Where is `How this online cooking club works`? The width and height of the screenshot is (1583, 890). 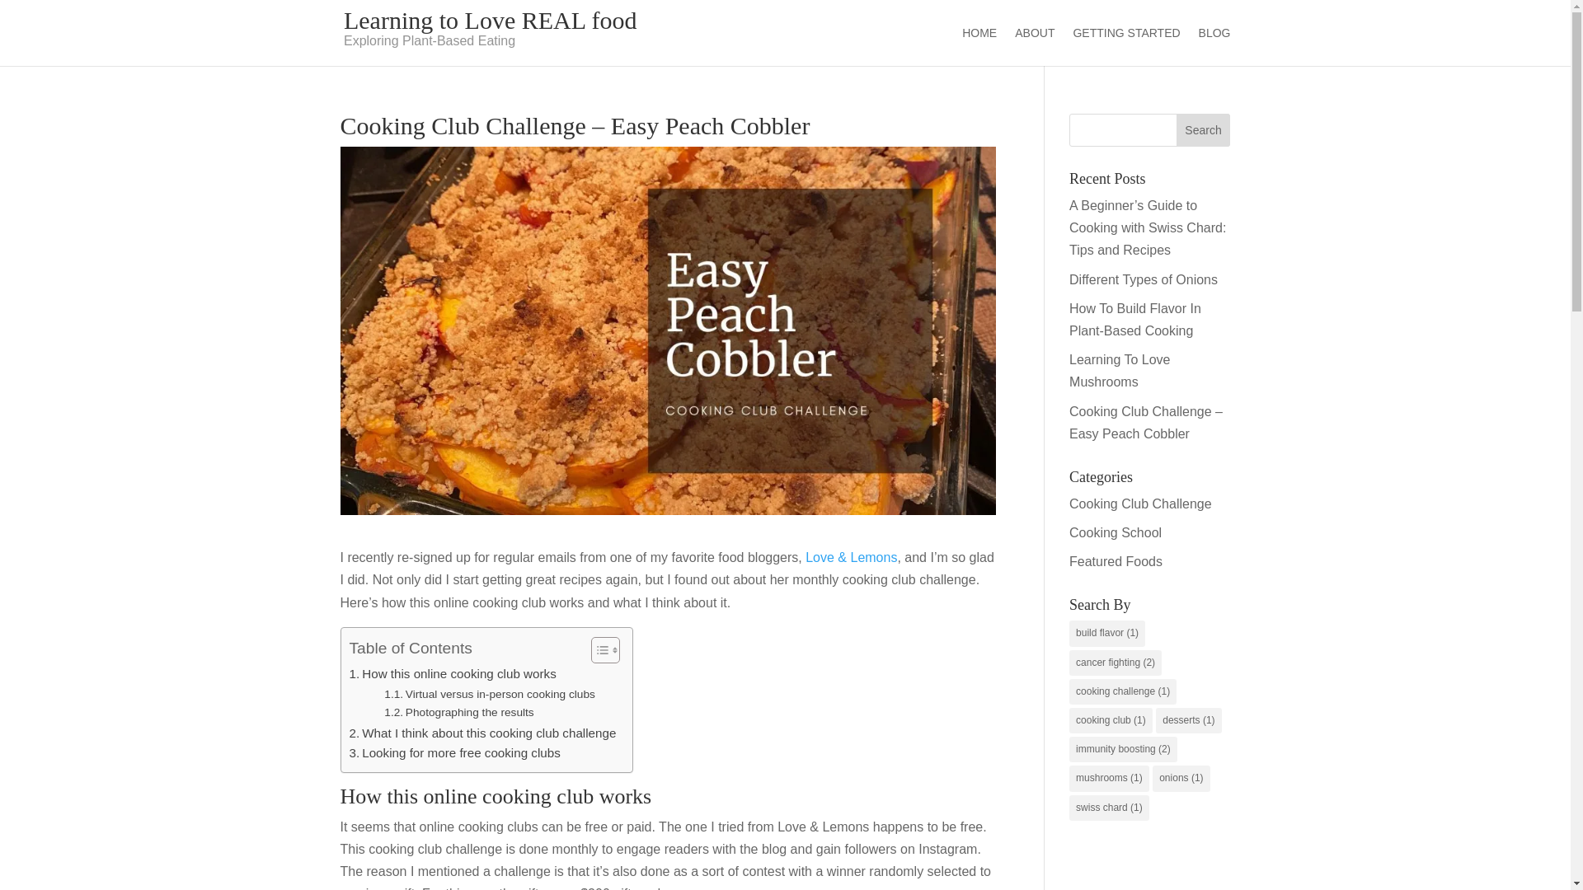 How this online cooking club works is located at coordinates (453, 674).